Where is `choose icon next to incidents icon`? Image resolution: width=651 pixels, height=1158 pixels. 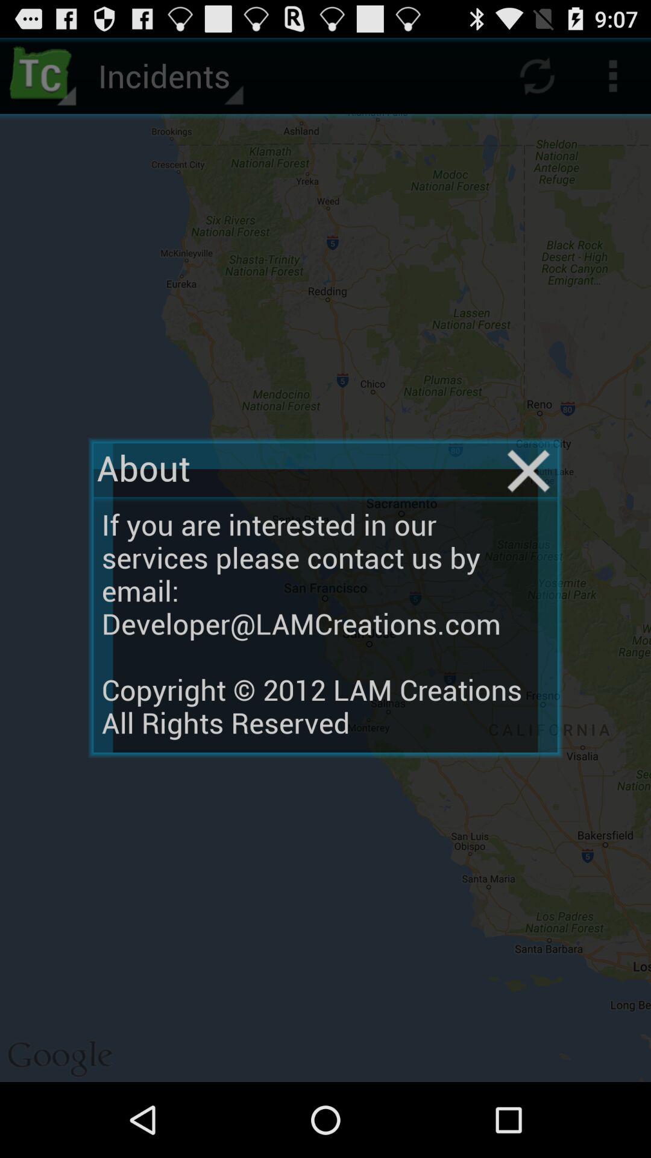 choose icon next to incidents icon is located at coordinates (44, 76).